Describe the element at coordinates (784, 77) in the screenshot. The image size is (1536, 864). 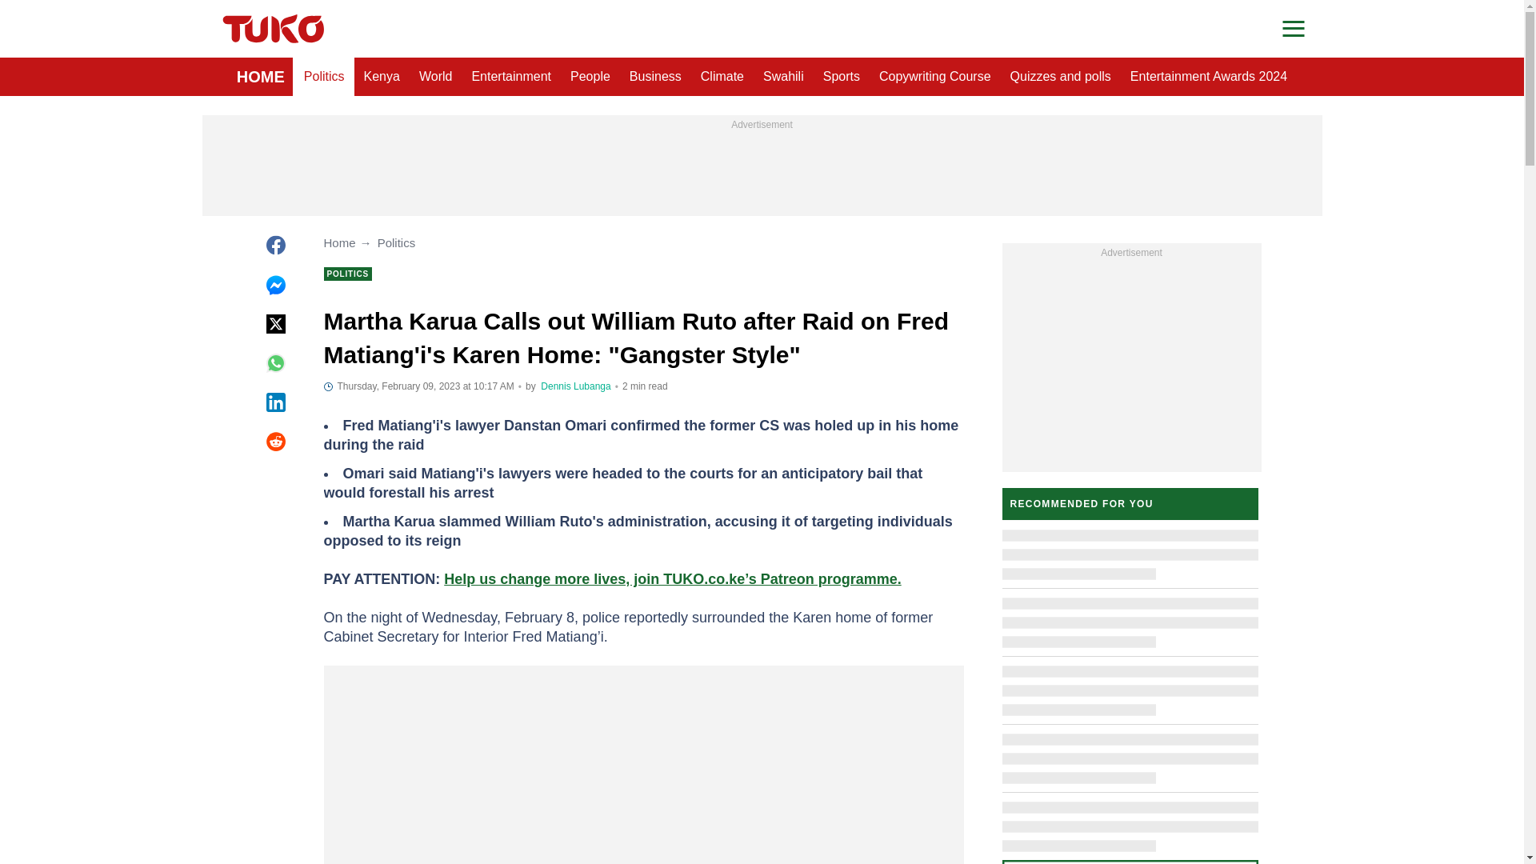
I see `Swahili` at that location.